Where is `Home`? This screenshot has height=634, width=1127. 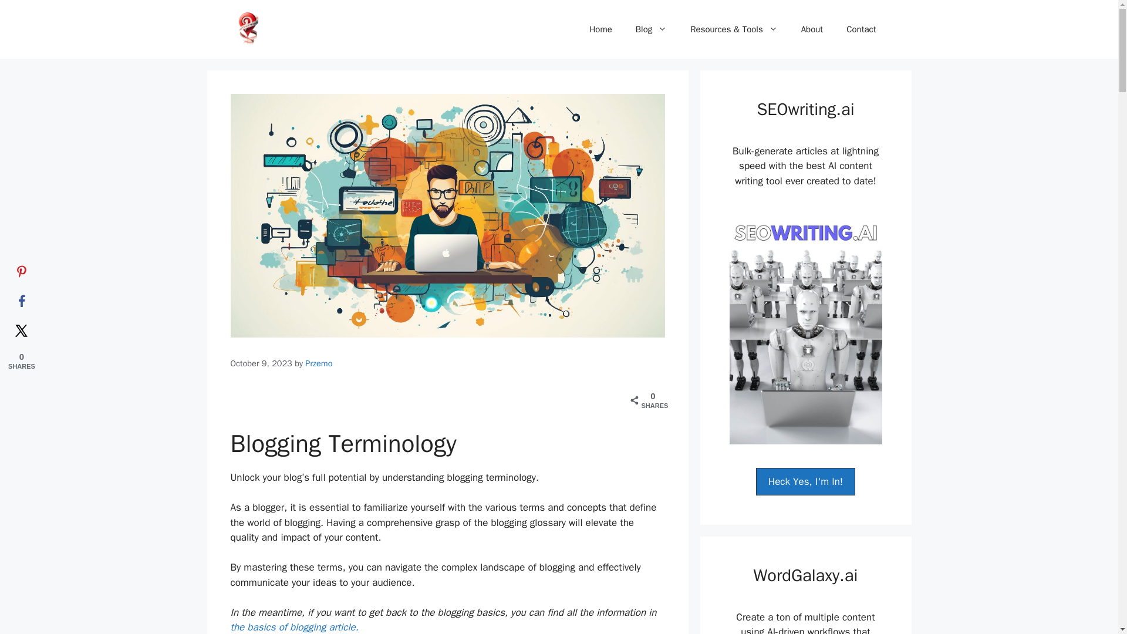
Home is located at coordinates (600, 29).